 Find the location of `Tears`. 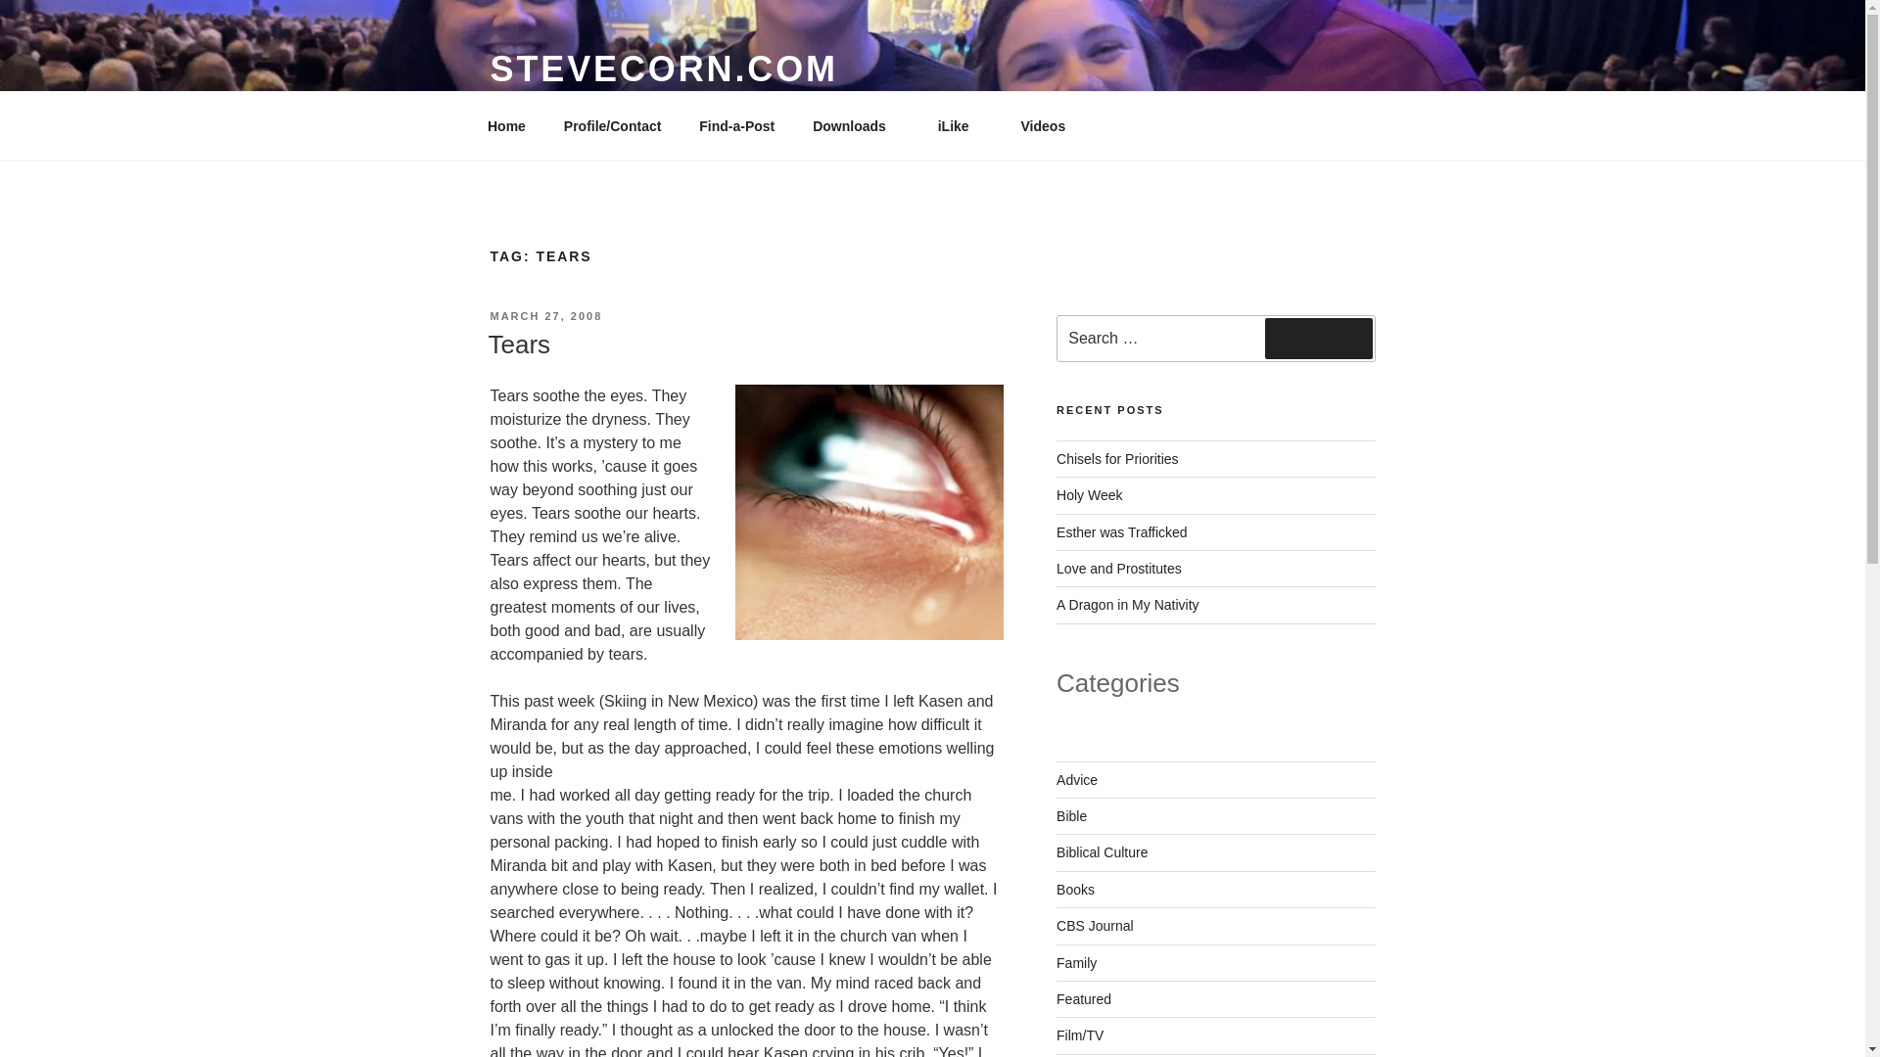

Tears is located at coordinates (519, 345).